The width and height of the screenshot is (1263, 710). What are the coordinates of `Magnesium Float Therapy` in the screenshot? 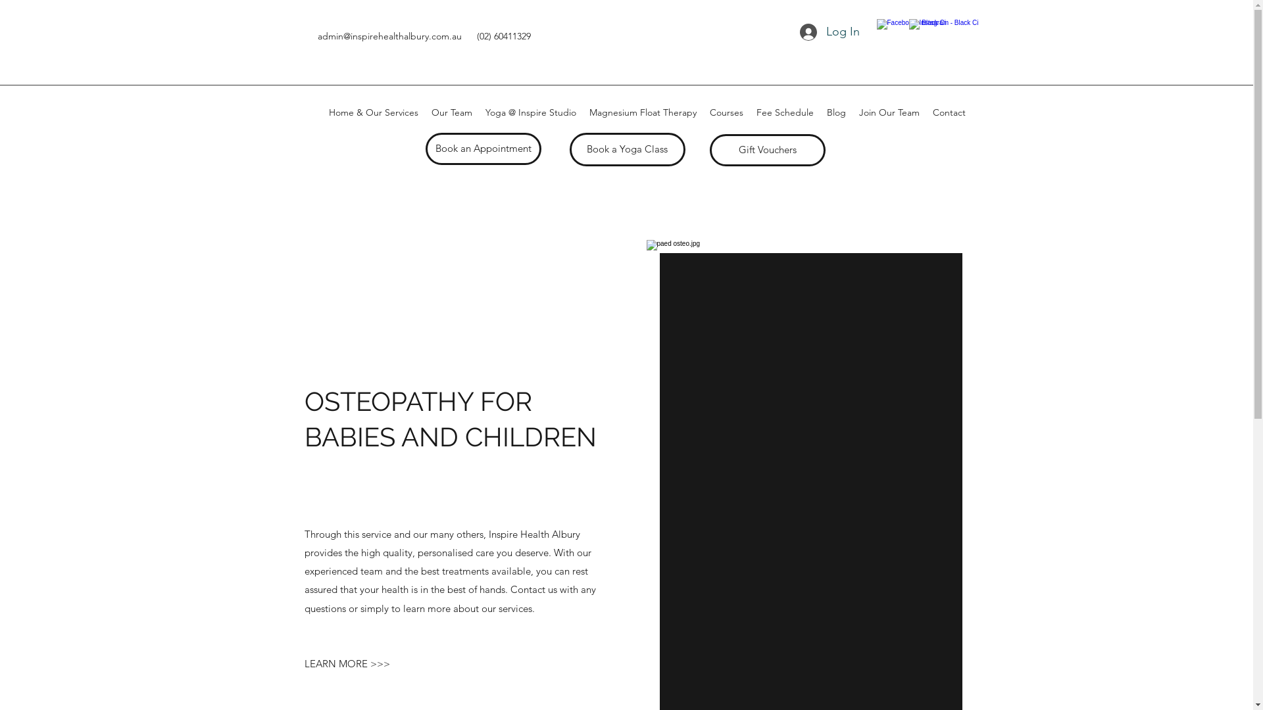 It's located at (643, 113).